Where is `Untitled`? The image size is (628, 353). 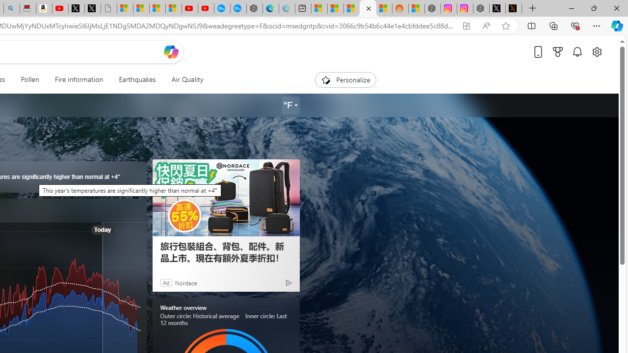
Untitled is located at coordinates (109, 9).